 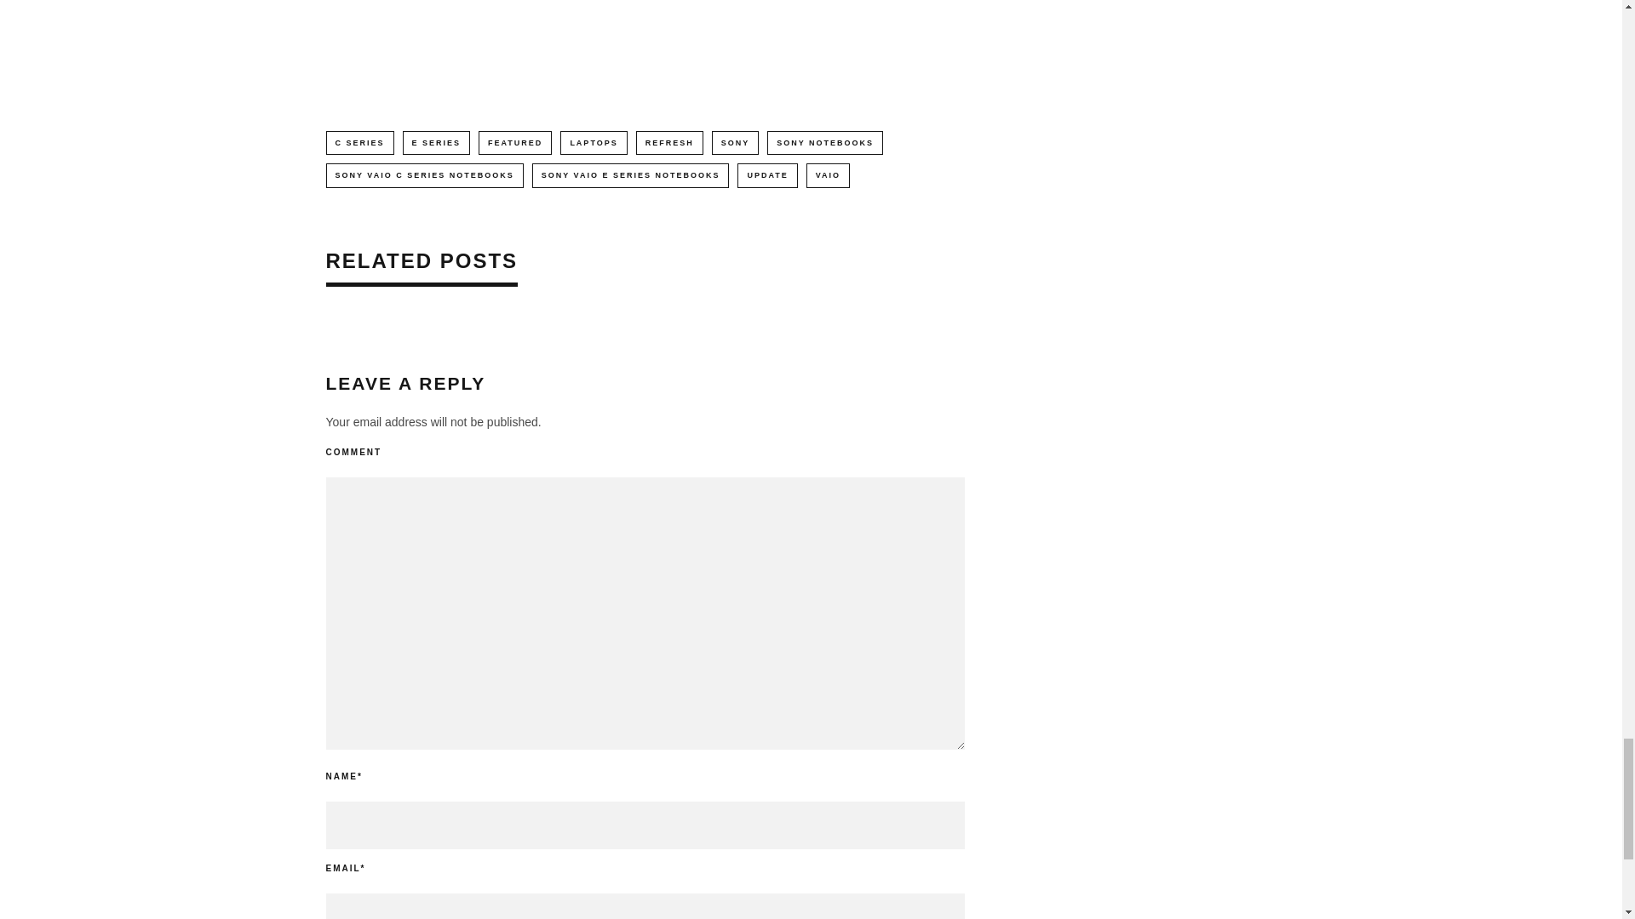 What do you see at coordinates (824, 143) in the screenshot?
I see `SONY NOTEBOOKS` at bounding box center [824, 143].